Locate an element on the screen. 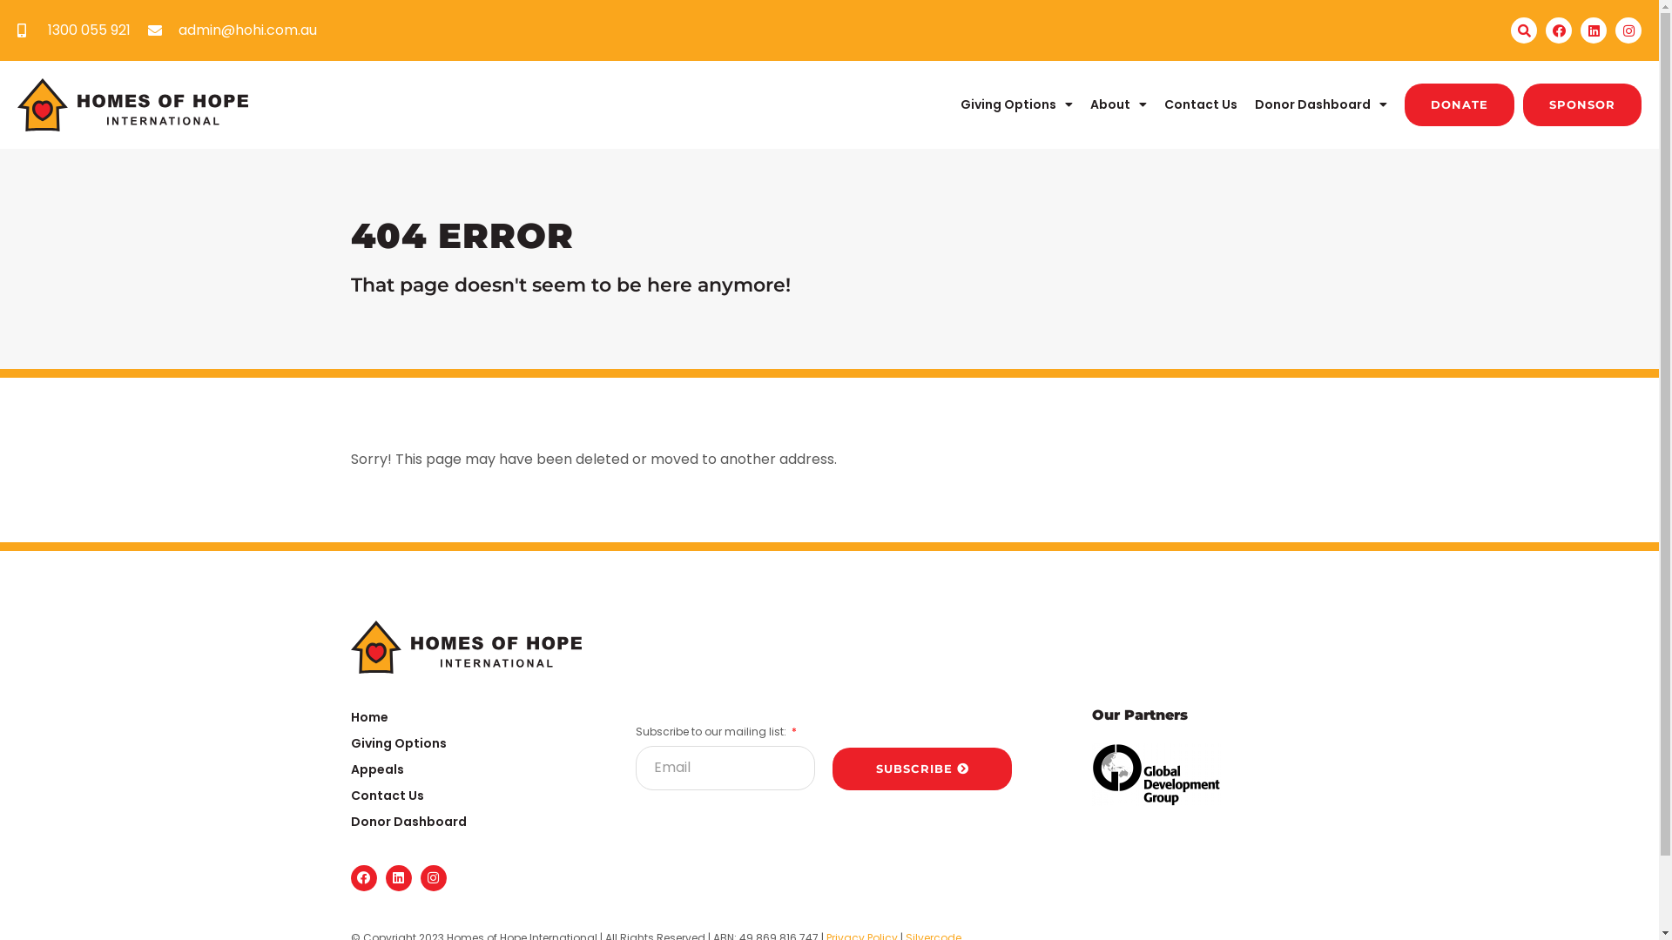  Contact Us is located at coordinates (1201, 104).